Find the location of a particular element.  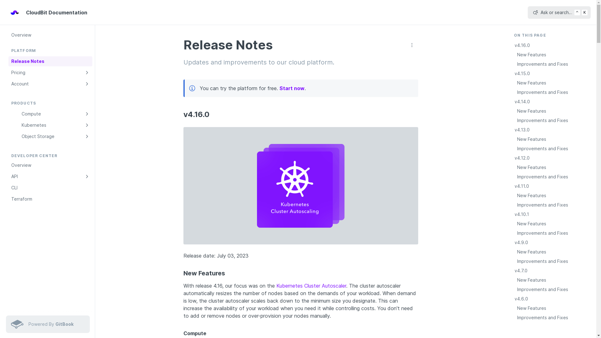

API is located at coordinates (50, 177).